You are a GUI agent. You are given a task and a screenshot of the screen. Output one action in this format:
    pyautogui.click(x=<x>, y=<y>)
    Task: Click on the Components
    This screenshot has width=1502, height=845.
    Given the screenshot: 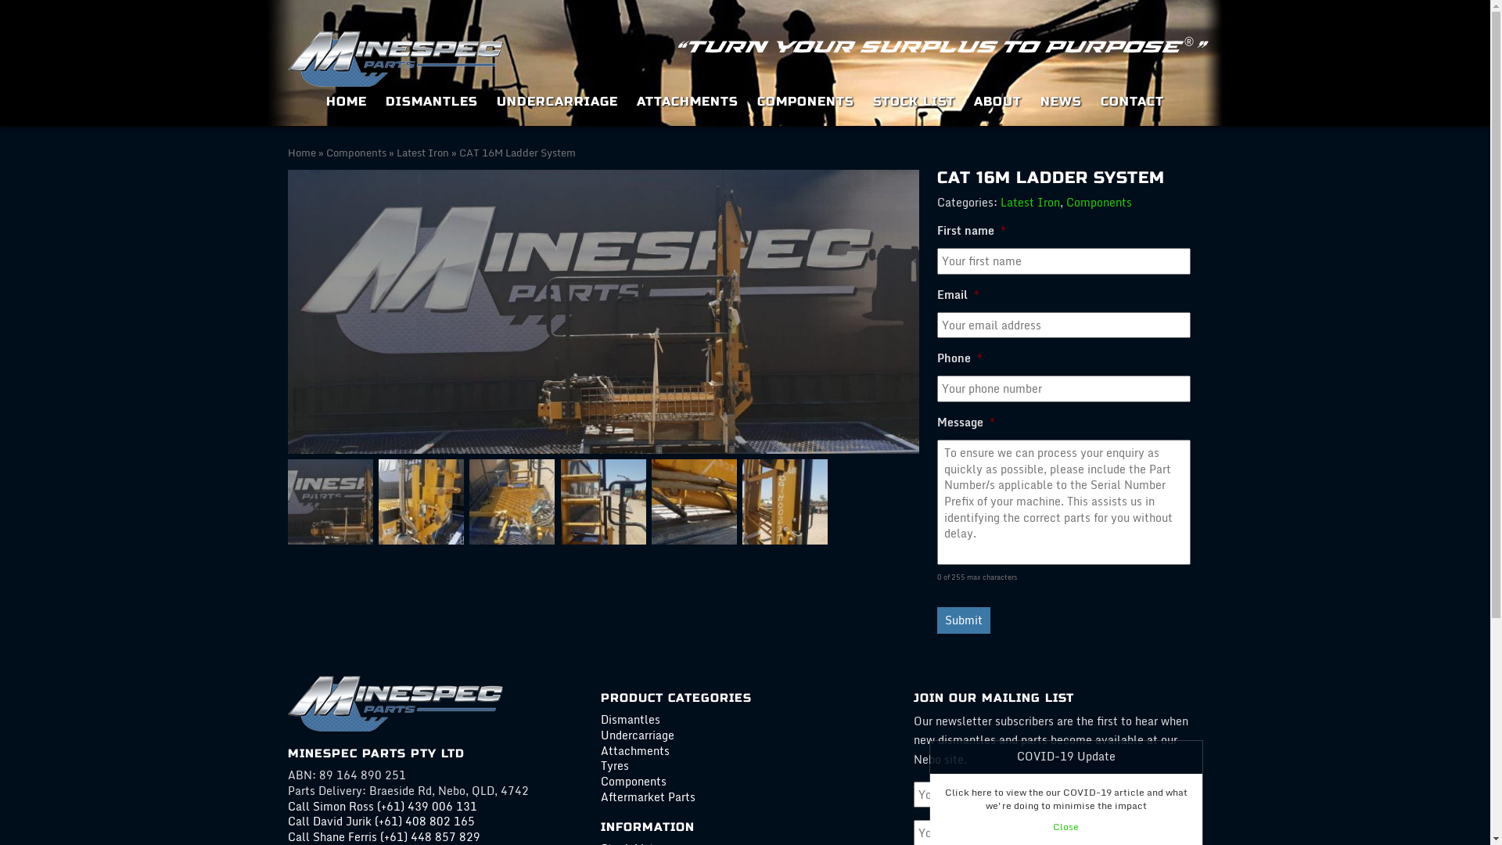 What is the action you would take?
    pyautogui.click(x=1099, y=202)
    